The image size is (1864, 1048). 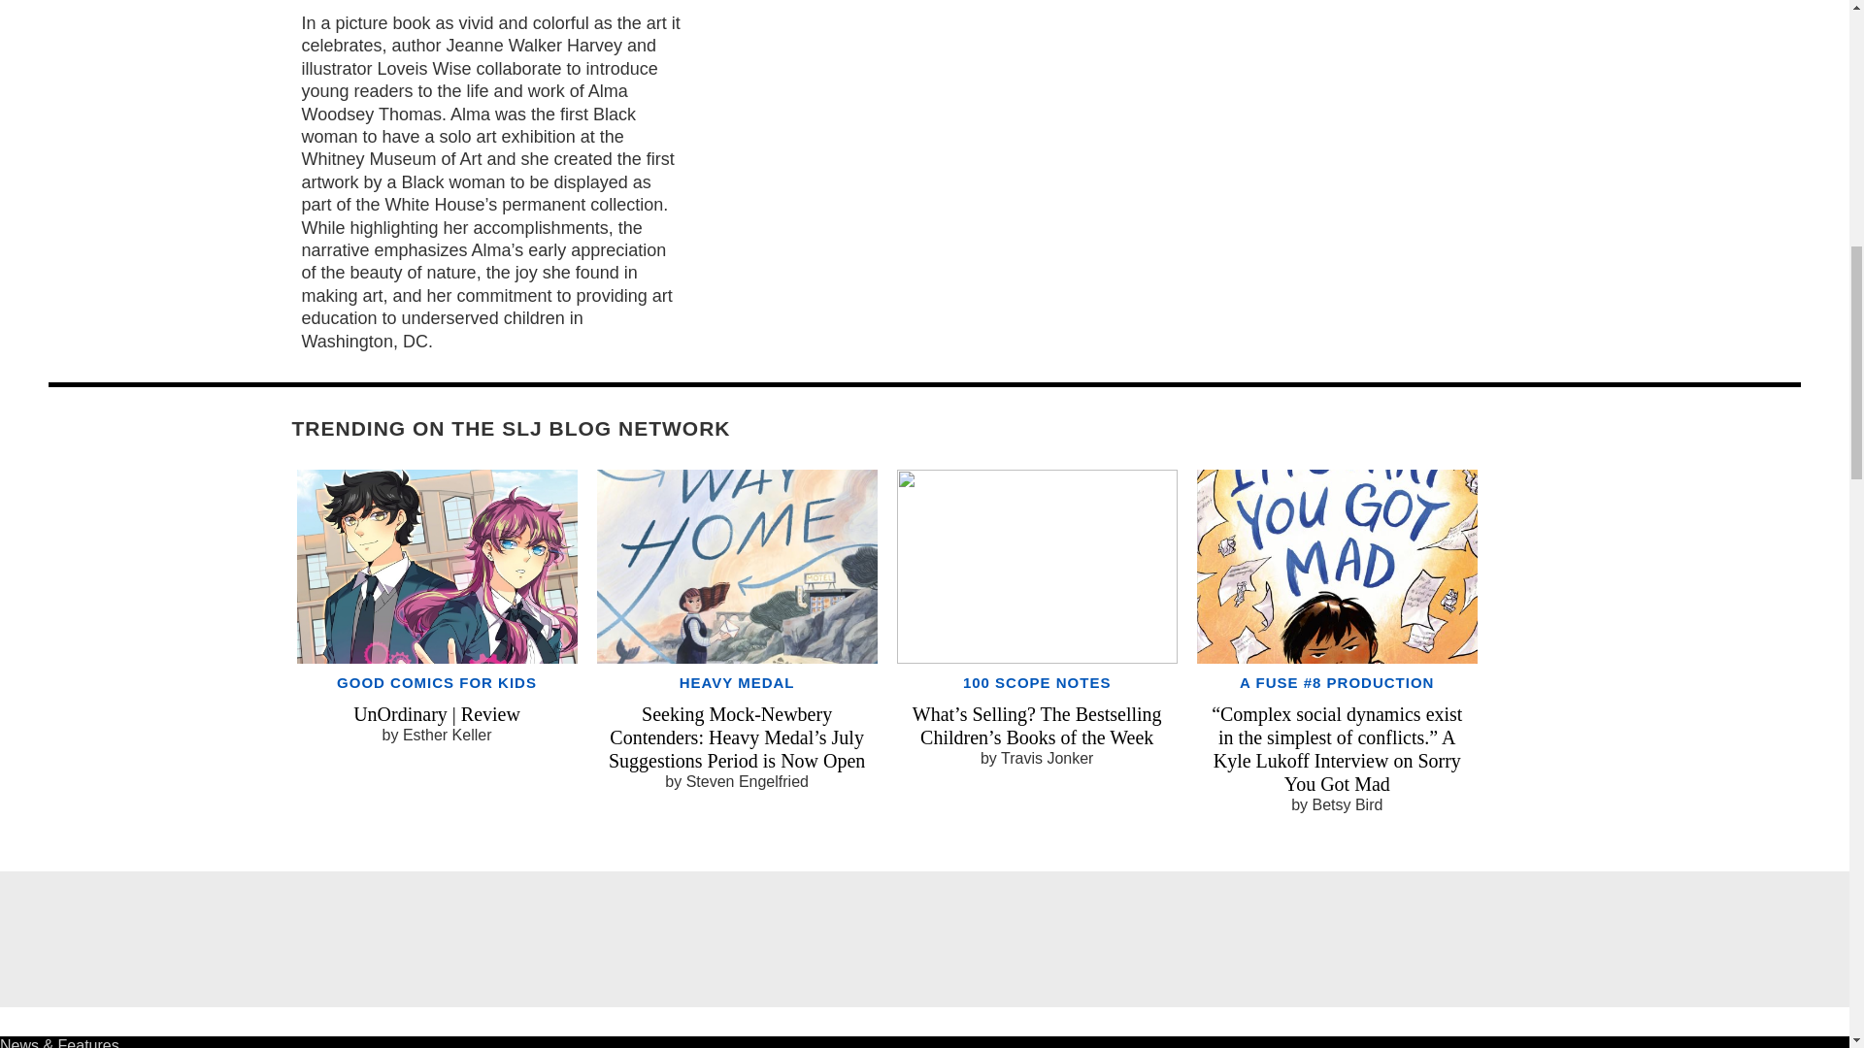 I want to click on 3rd party ad content, so click(x=923, y=939).